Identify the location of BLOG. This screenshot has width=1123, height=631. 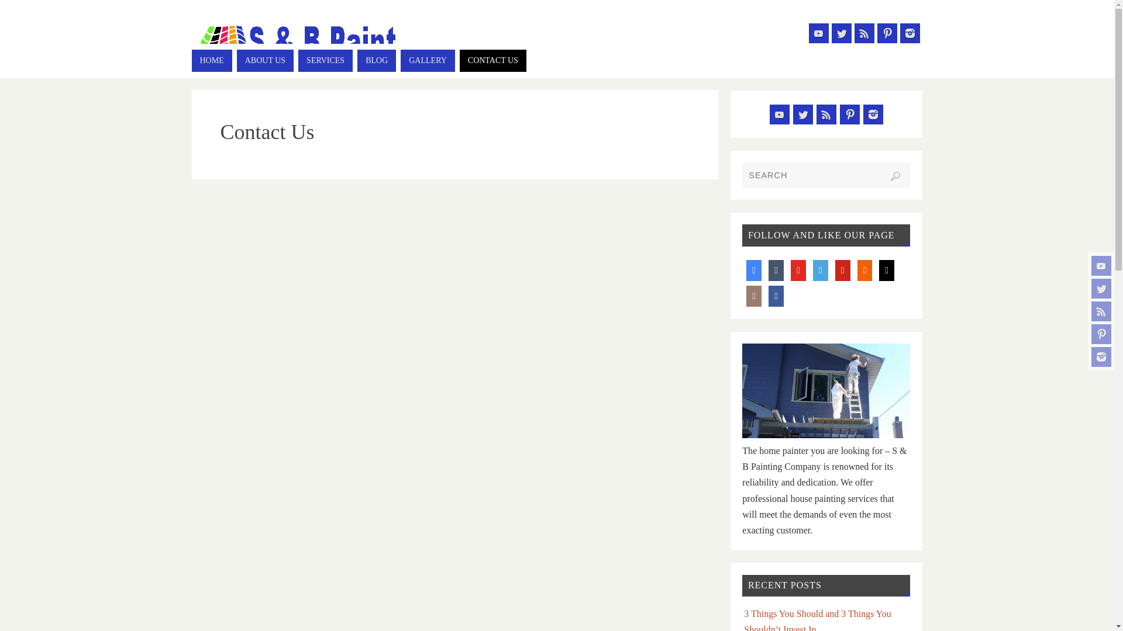
(377, 61).